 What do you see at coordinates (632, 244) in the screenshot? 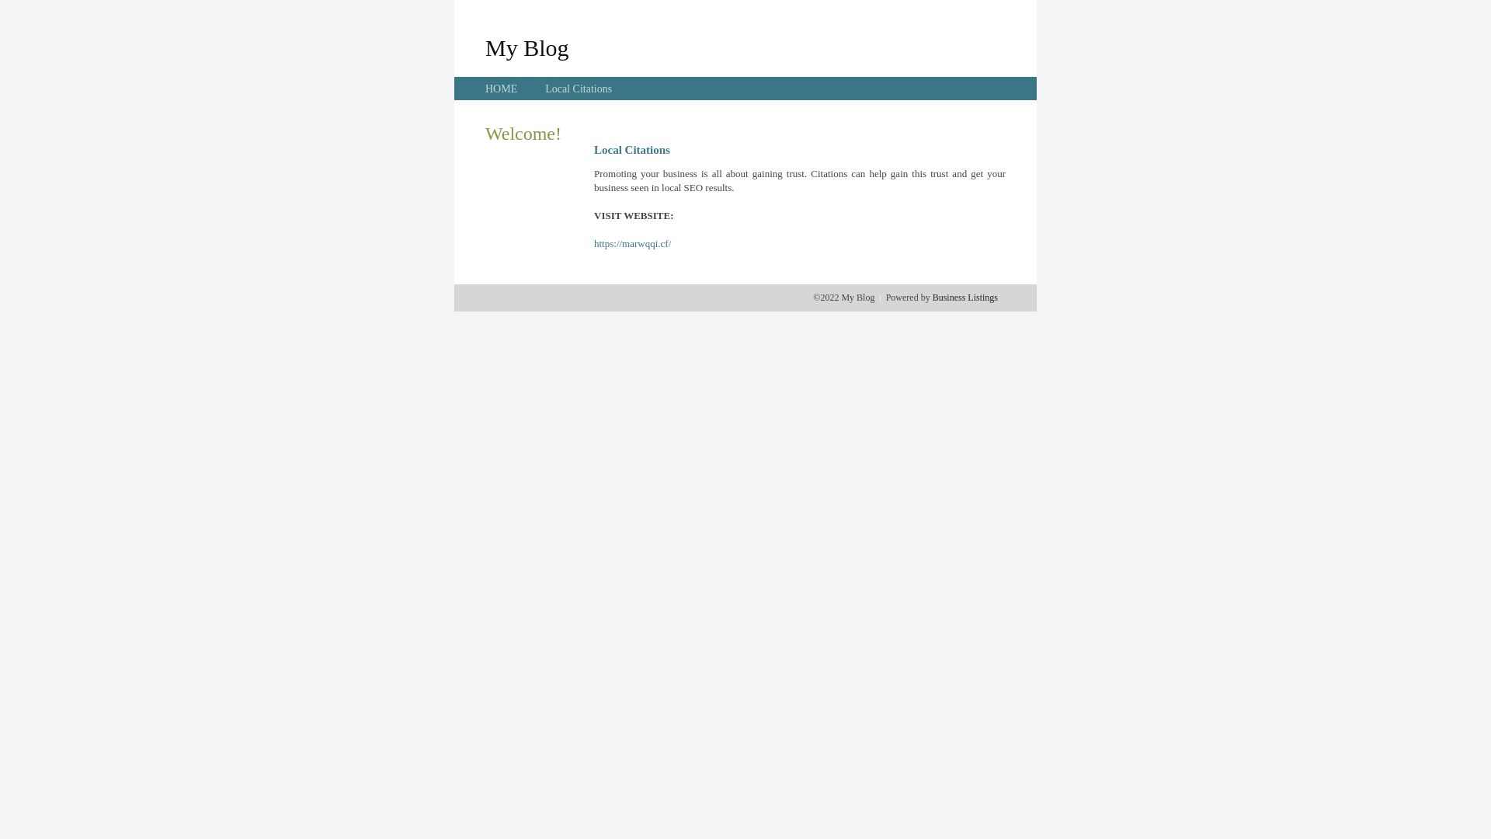
I see `https://marwqqi.cf/` at bounding box center [632, 244].